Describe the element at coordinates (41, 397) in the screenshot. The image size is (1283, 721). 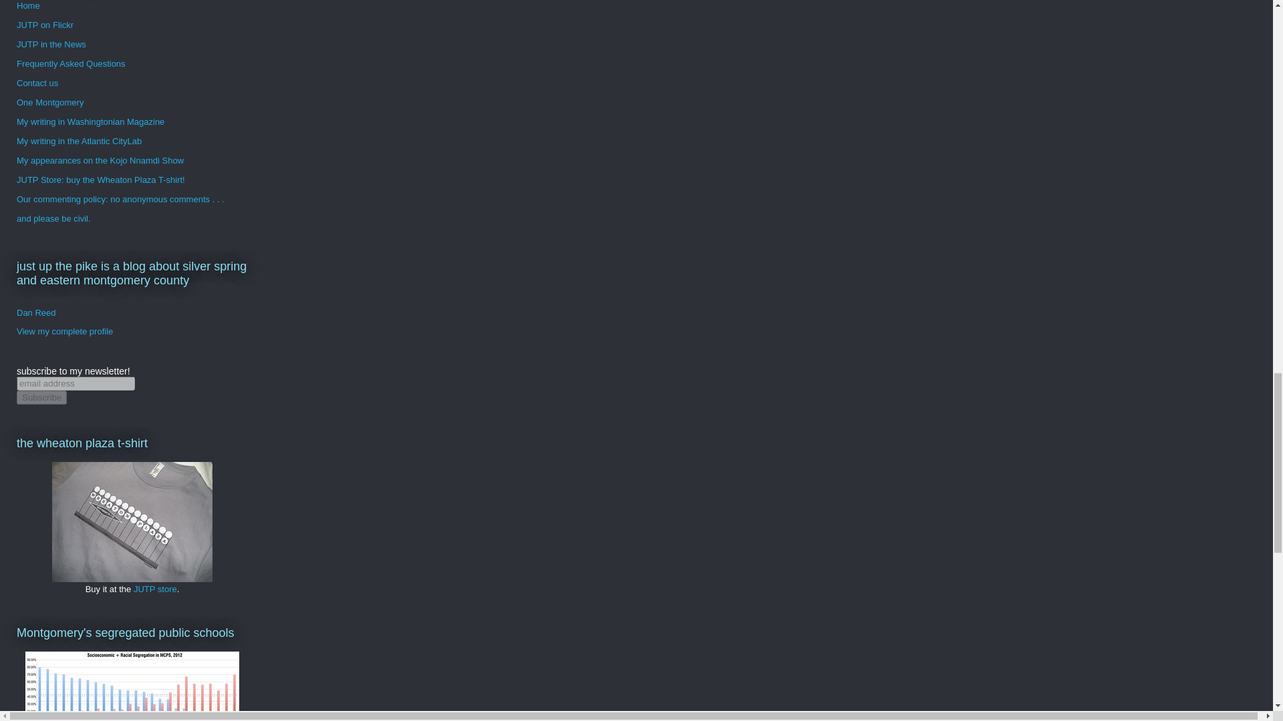
I see `Subscribe` at that location.